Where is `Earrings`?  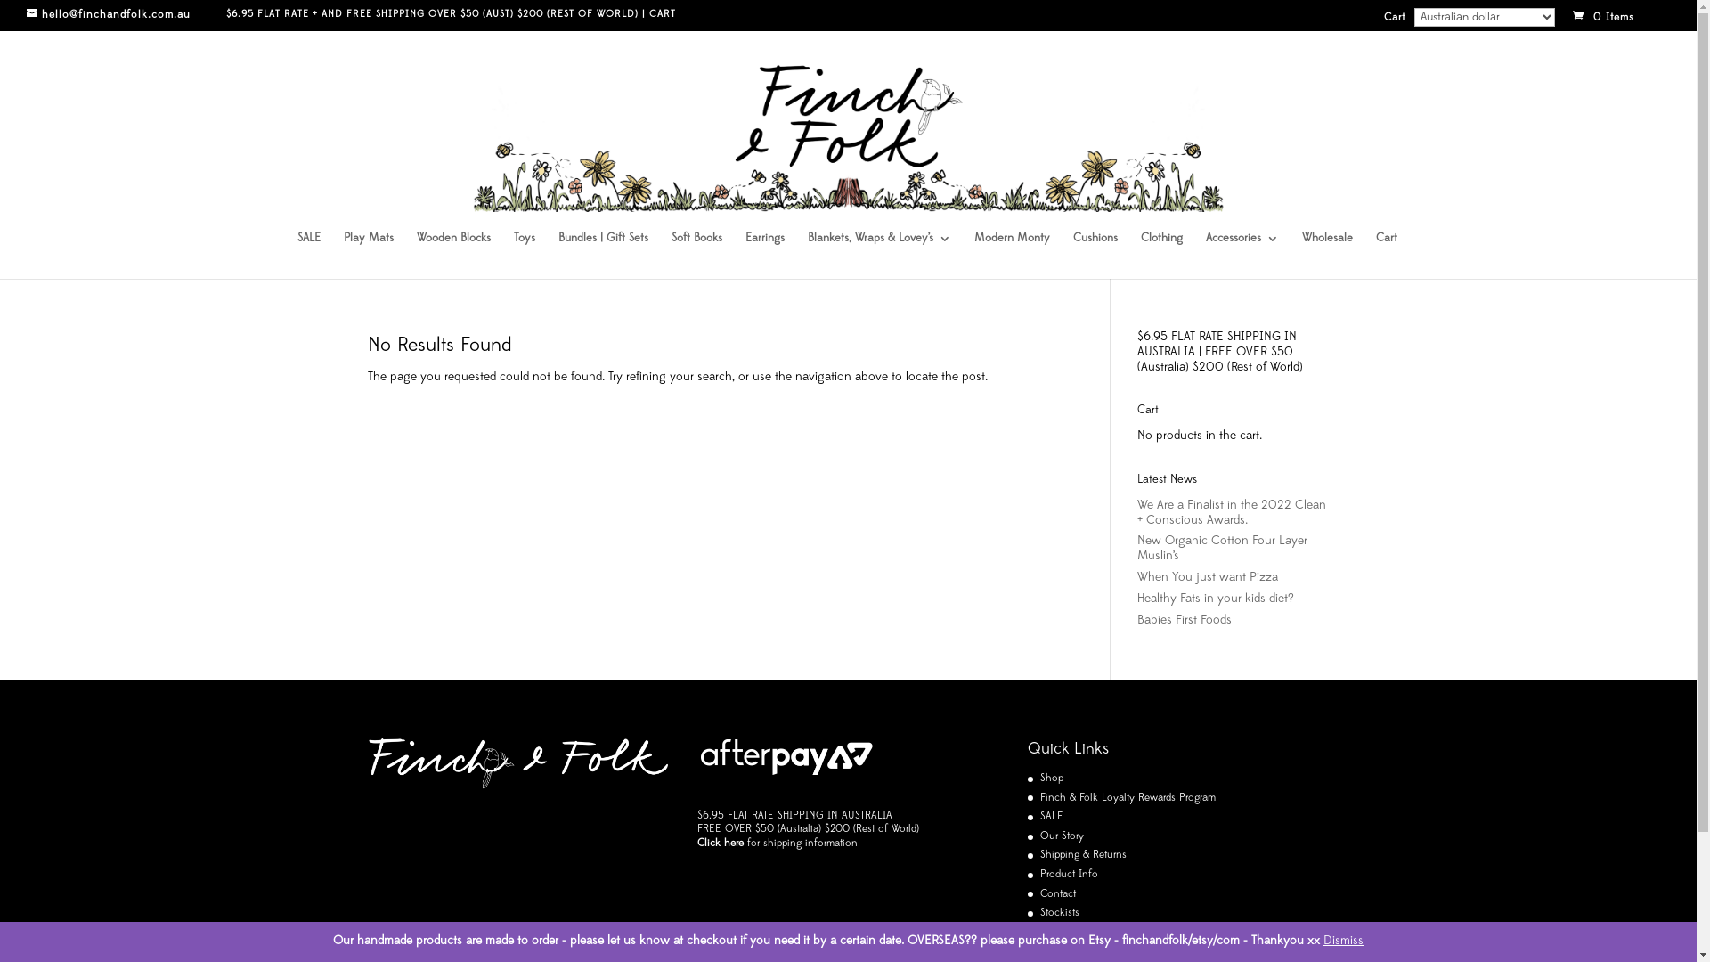
Earrings is located at coordinates (765, 256).